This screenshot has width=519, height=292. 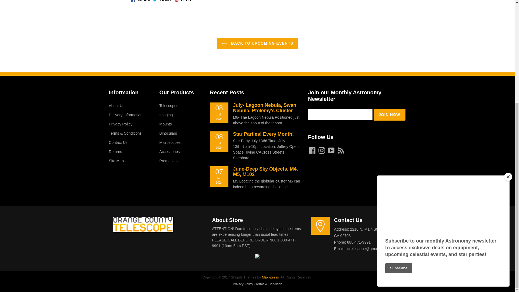 I want to click on oc telescope on Facebook, so click(x=312, y=150).